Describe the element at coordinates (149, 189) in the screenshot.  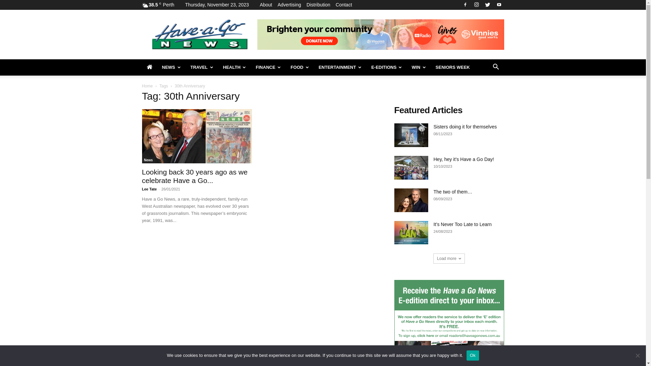
I see `Lee Tate` at that location.